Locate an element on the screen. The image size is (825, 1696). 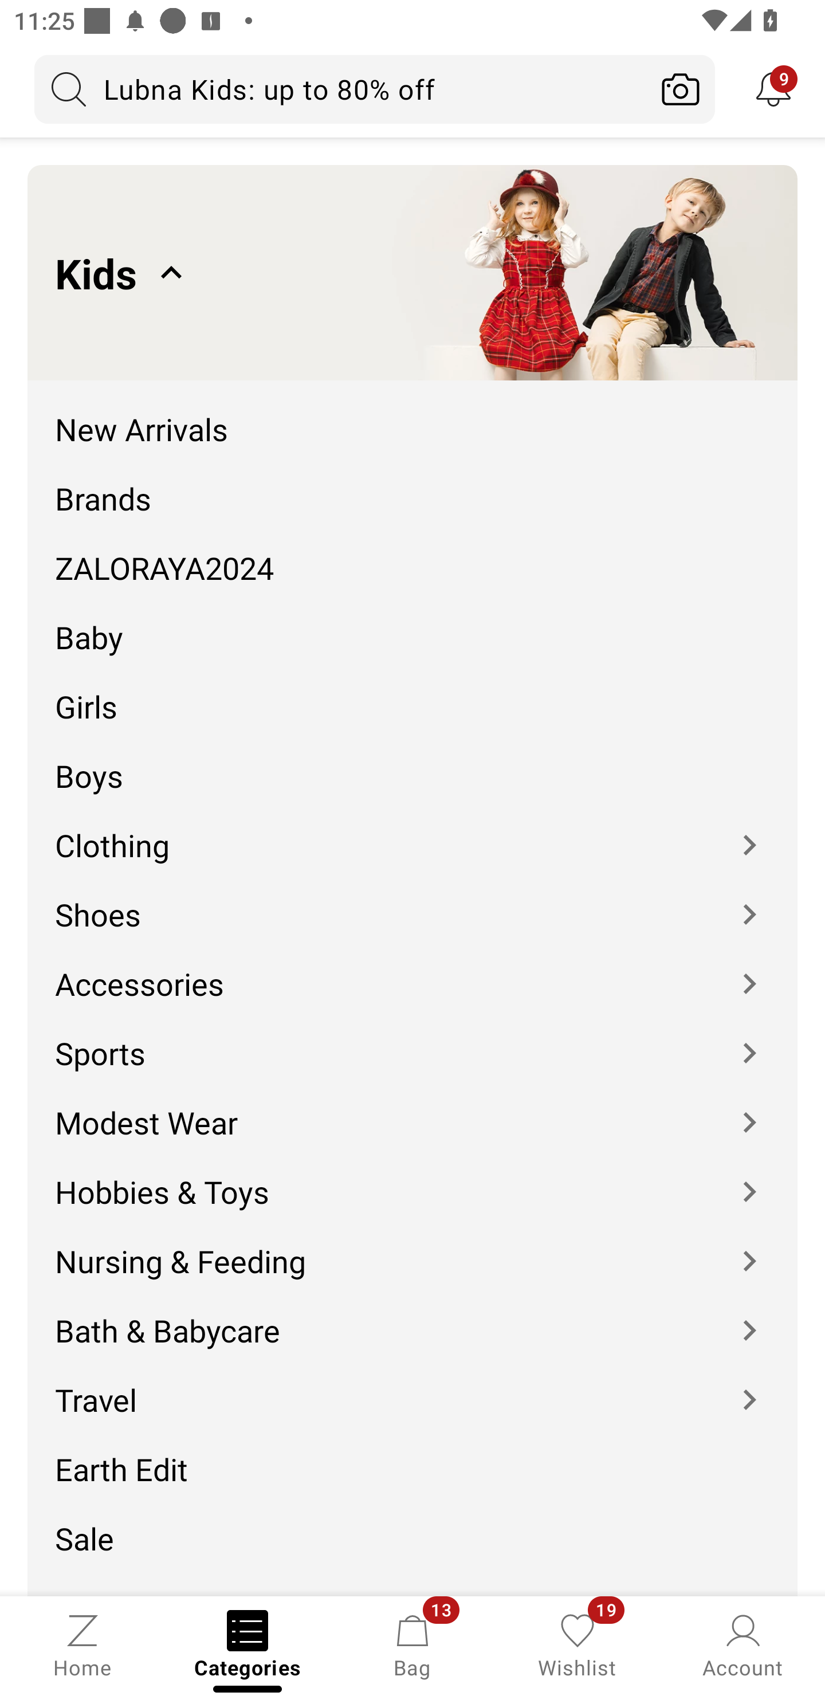
ZALORAYA2024 is located at coordinates (412, 553).